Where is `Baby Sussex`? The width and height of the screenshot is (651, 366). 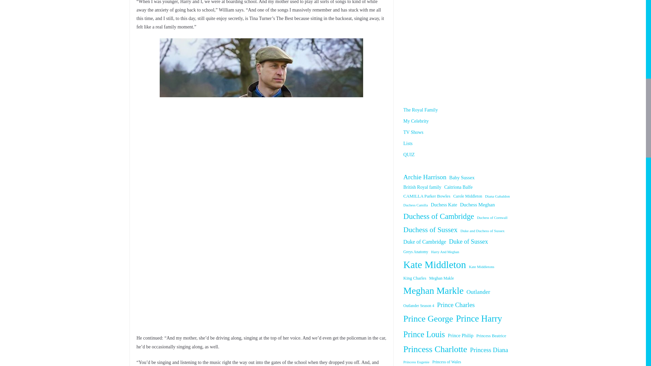 Baby Sussex is located at coordinates (462, 177).